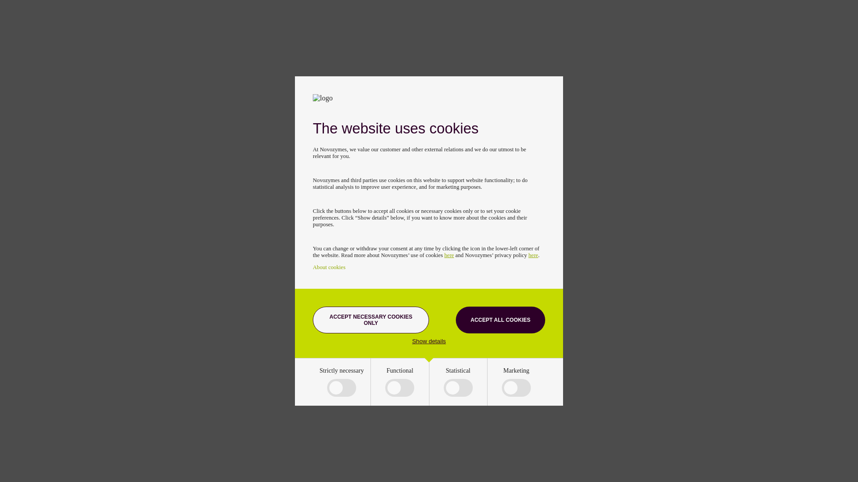 This screenshot has height=482, width=858. What do you see at coordinates (534, 255) in the screenshot?
I see `here` at bounding box center [534, 255].